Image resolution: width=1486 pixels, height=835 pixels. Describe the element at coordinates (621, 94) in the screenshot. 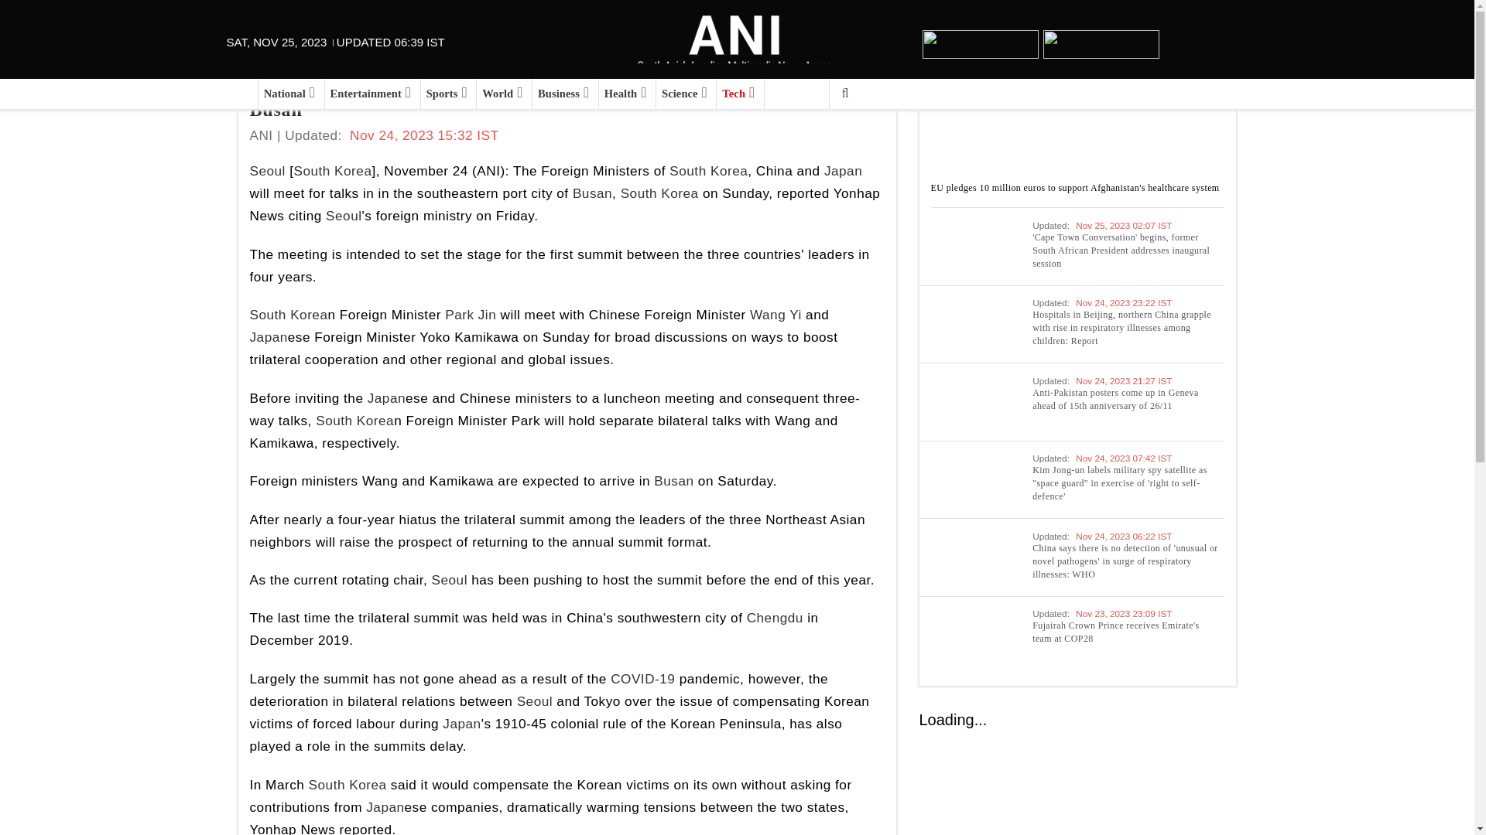

I see `Health` at that location.